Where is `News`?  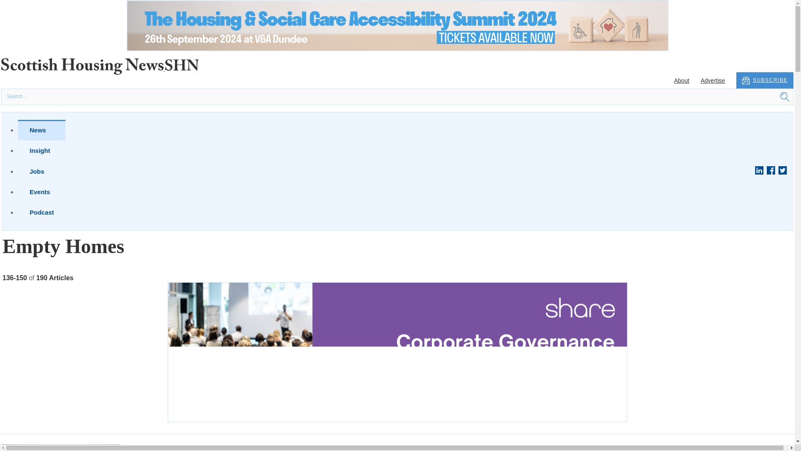 News is located at coordinates (42, 130).